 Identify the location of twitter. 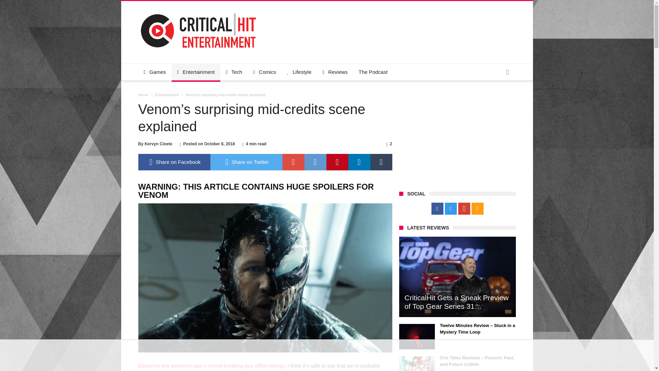
(246, 162).